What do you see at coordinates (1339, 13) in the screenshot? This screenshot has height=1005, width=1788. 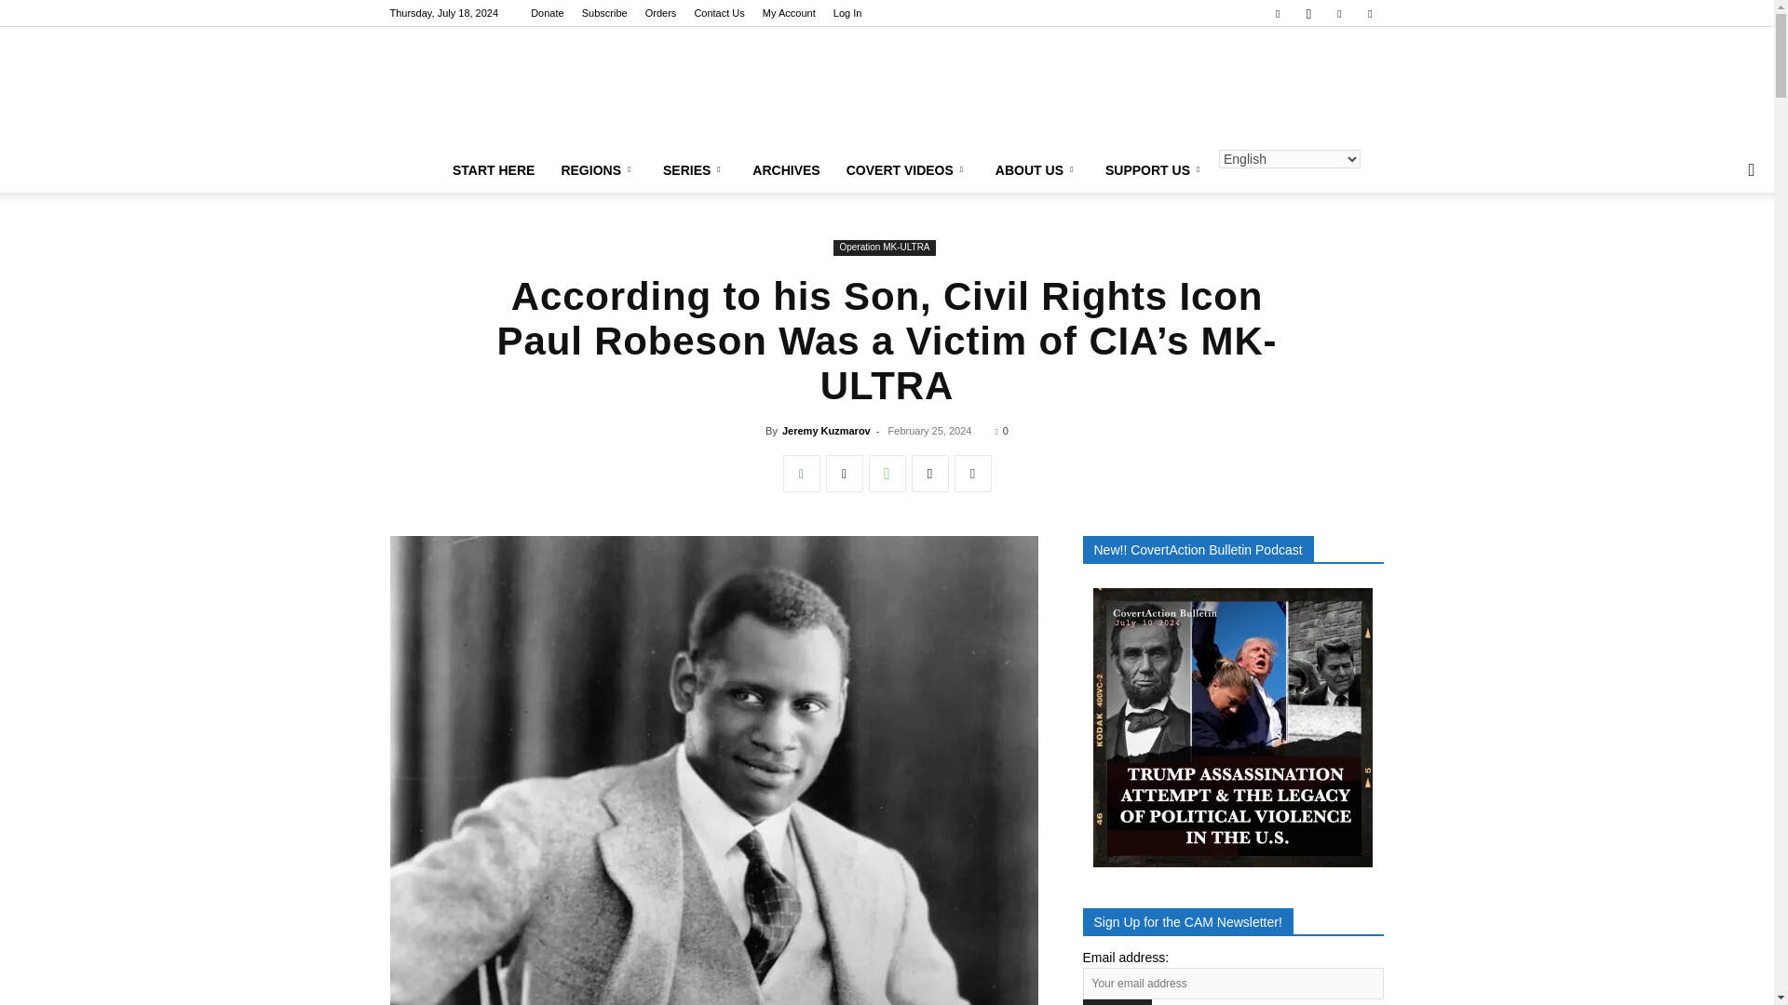 I see `Twitter` at bounding box center [1339, 13].